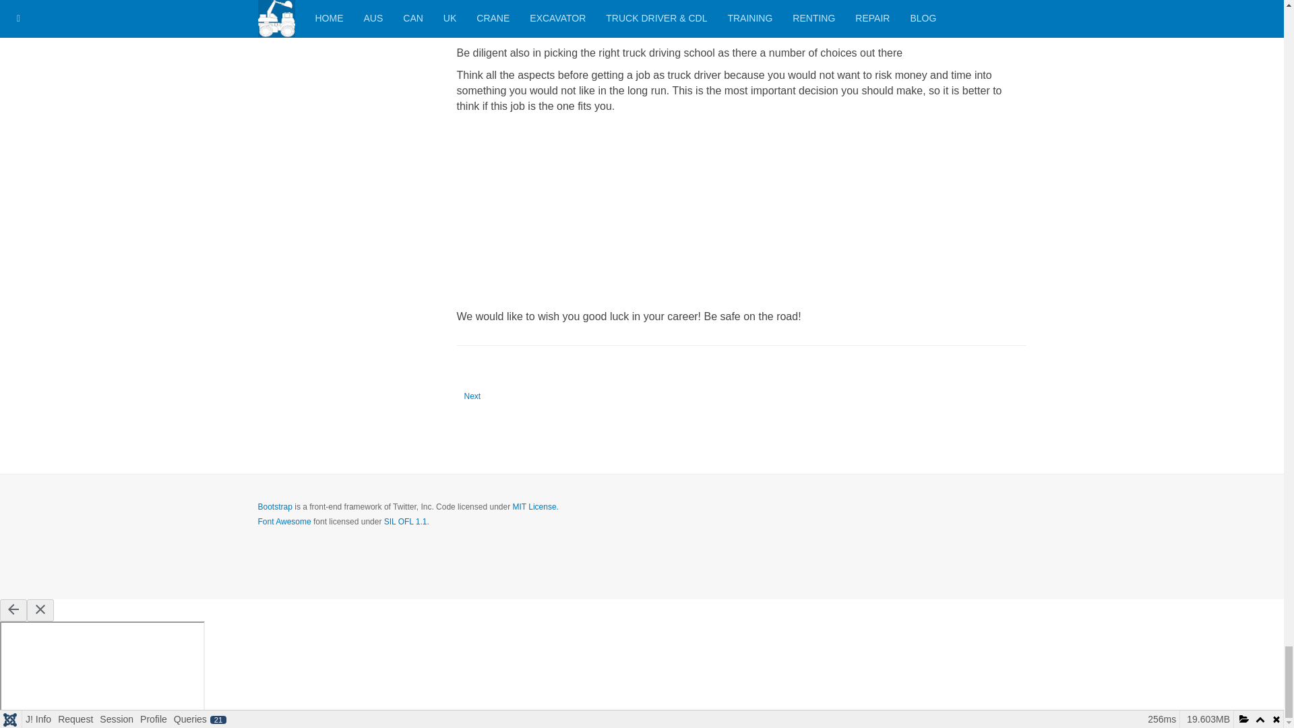 The image size is (1294, 728). Describe the element at coordinates (535, 507) in the screenshot. I see `MIT License` at that location.